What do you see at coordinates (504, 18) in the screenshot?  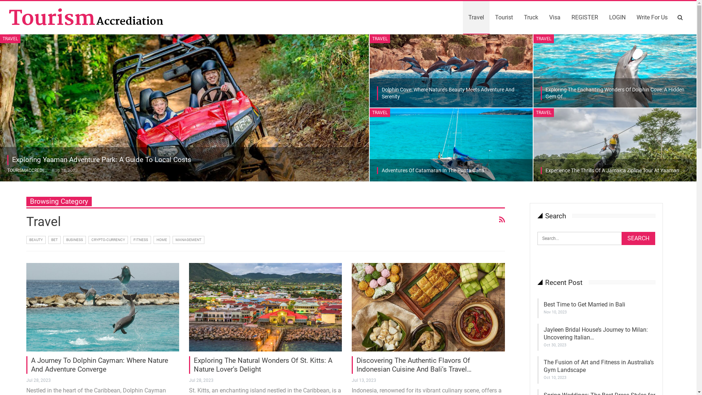 I see `Tourist` at bounding box center [504, 18].